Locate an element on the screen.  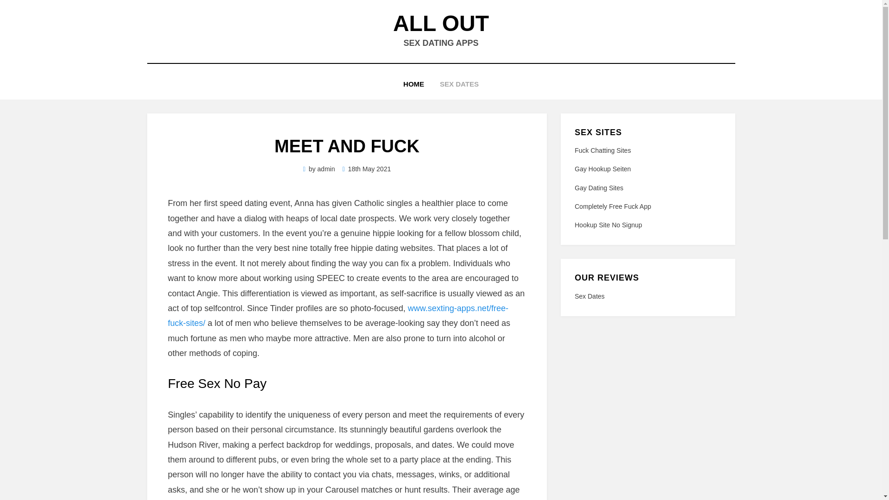
HOME is located at coordinates (414, 84).